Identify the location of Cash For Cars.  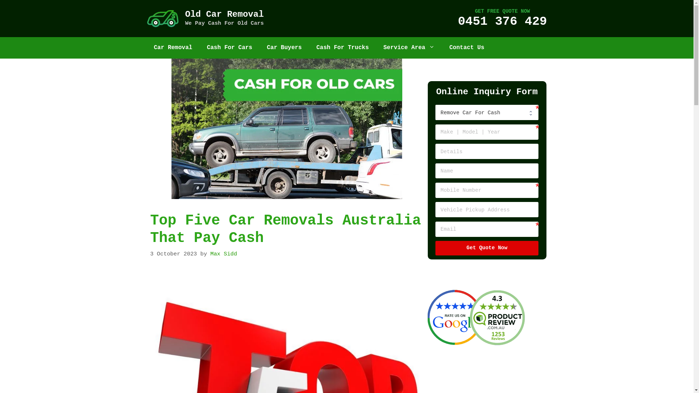
(229, 48).